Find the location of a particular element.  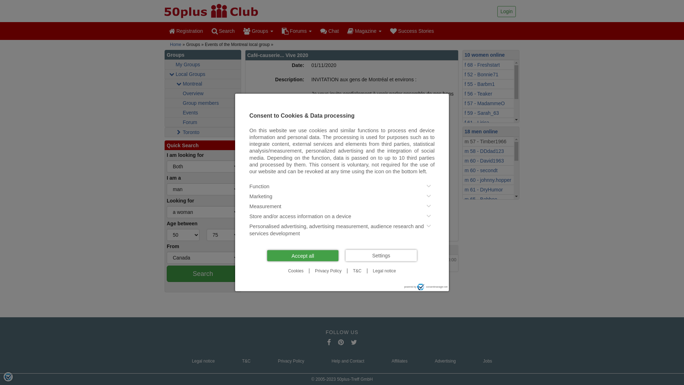

Success Stories is located at coordinates (412, 31).